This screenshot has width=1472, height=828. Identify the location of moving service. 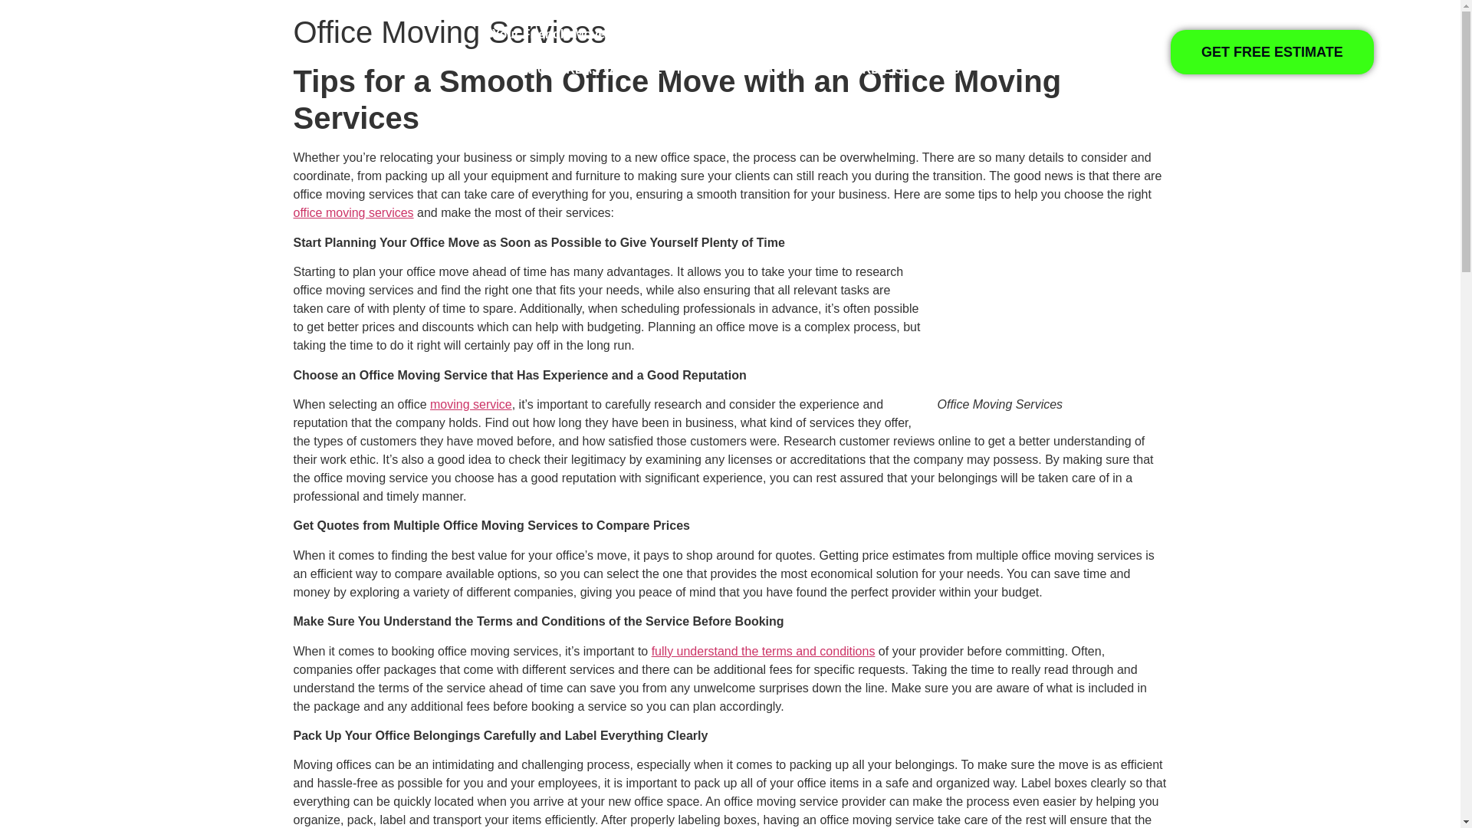
(471, 404).